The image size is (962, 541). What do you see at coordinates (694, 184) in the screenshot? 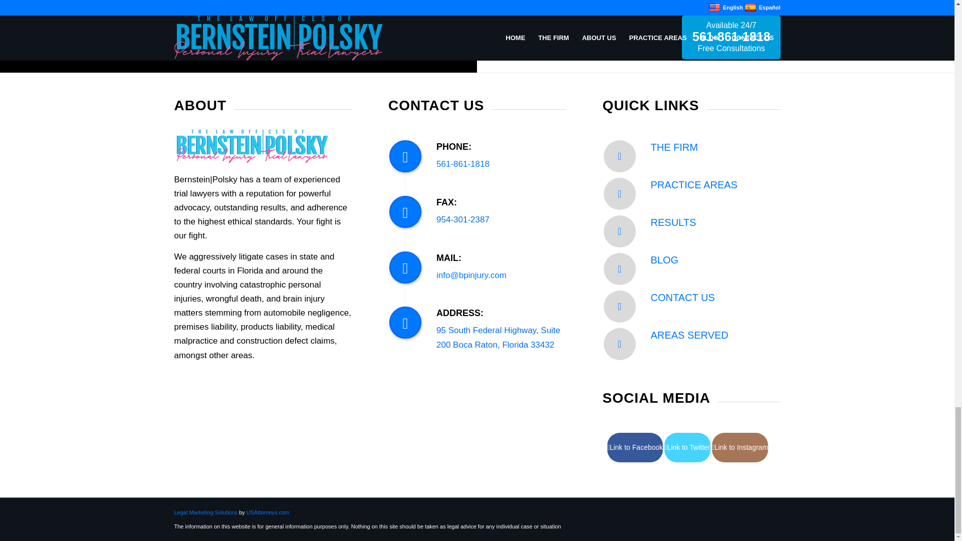
I see `PRACTICE AREAS` at bounding box center [694, 184].